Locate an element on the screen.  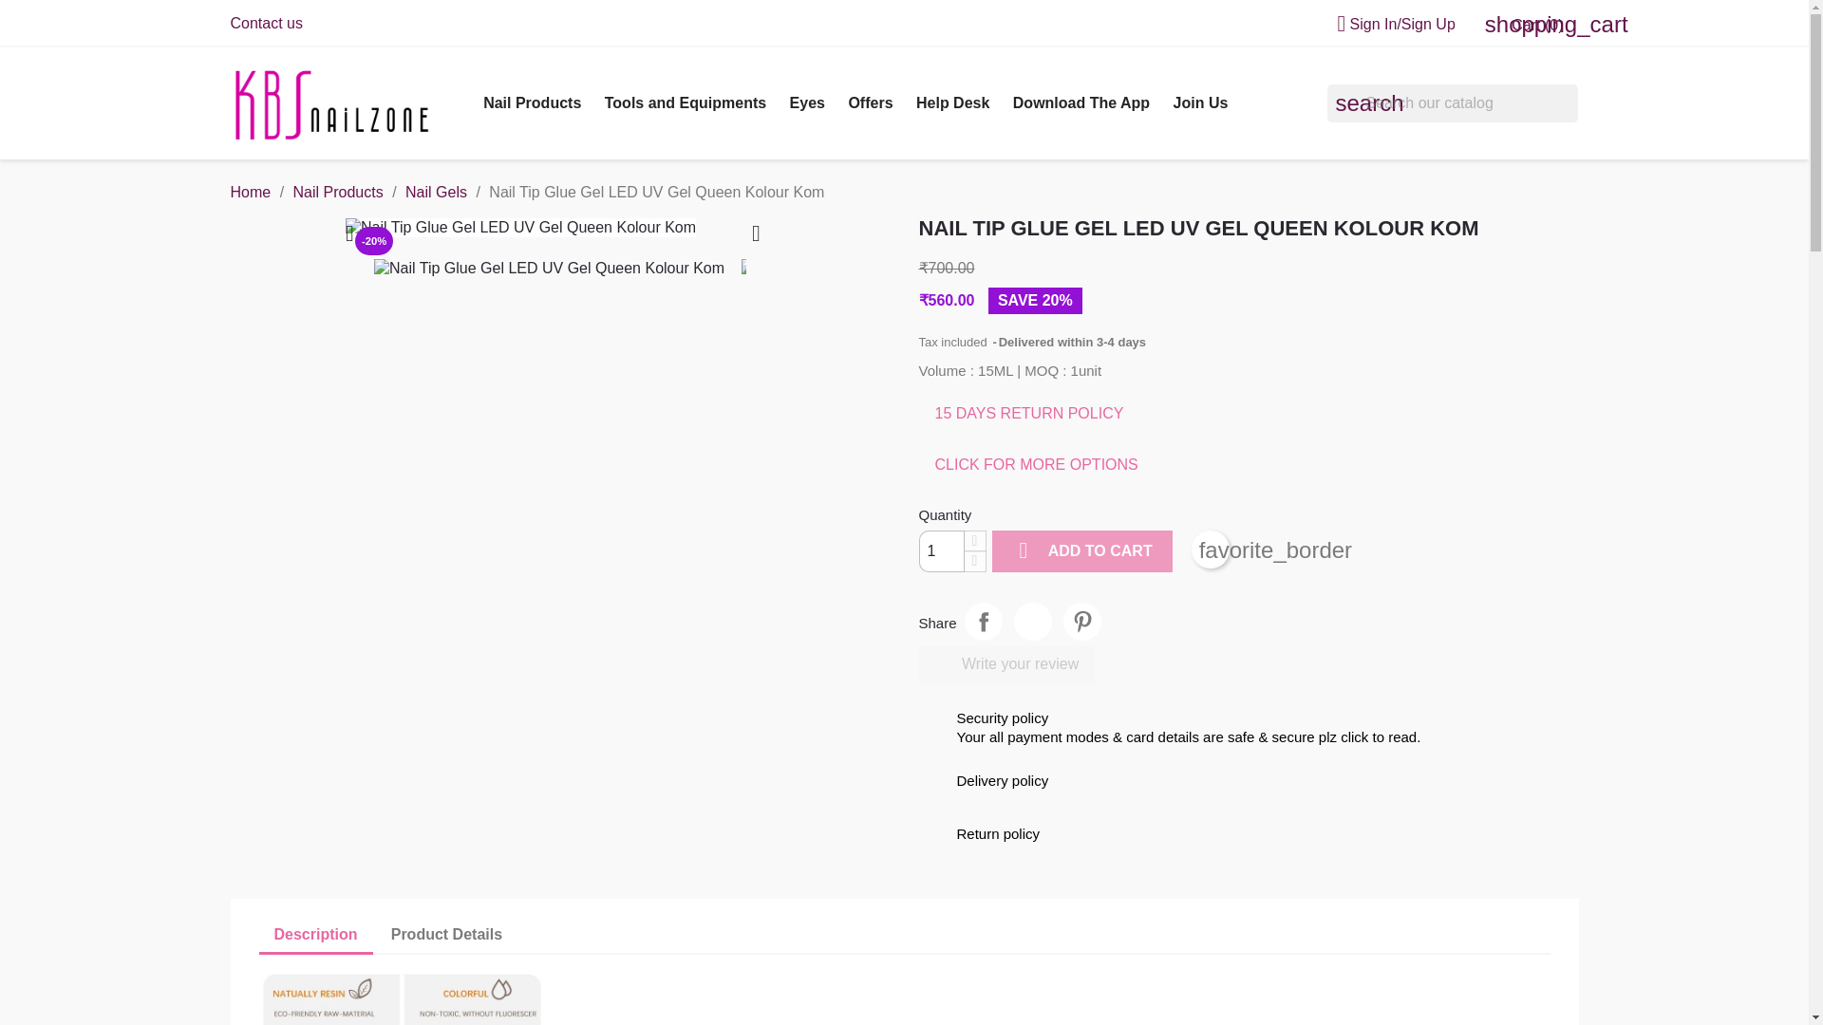
Home is located at coordinates (249, 192).